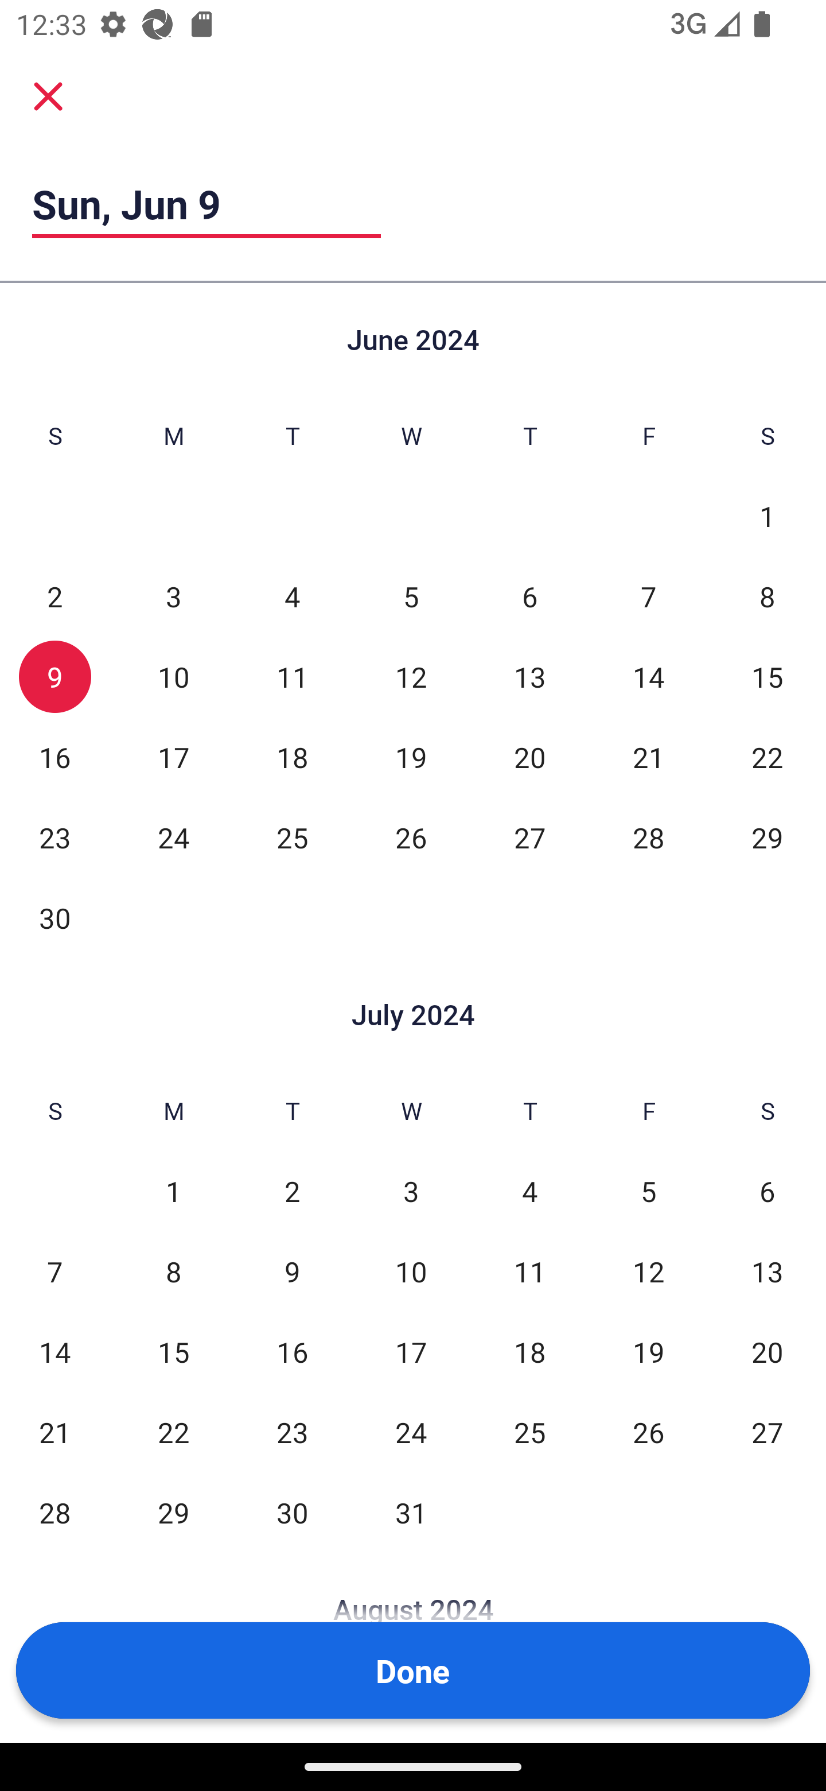 The image size is (826, 1791). What do you see at coordinates (767, 1271) in the screenshot?
I see `13 Sat, Jul 13, Not Selected` at bounding box center [767, 1271].